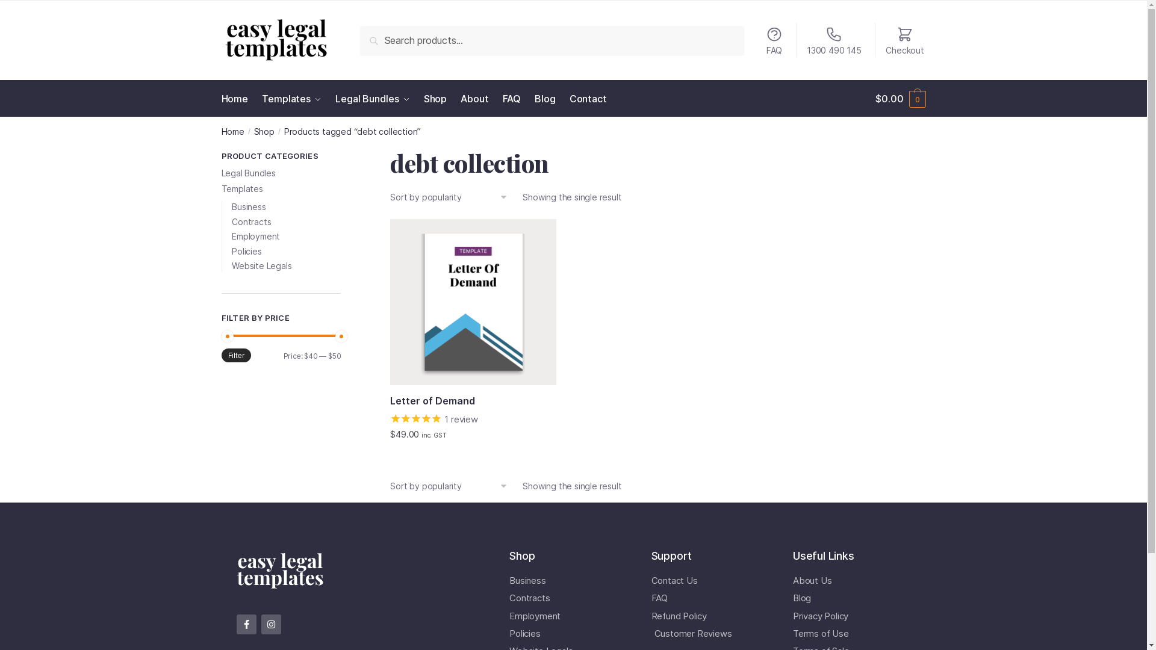 The width and height of the screenshot is (1156, 650). I want to click on Legal Bundles, so click(372, 99).